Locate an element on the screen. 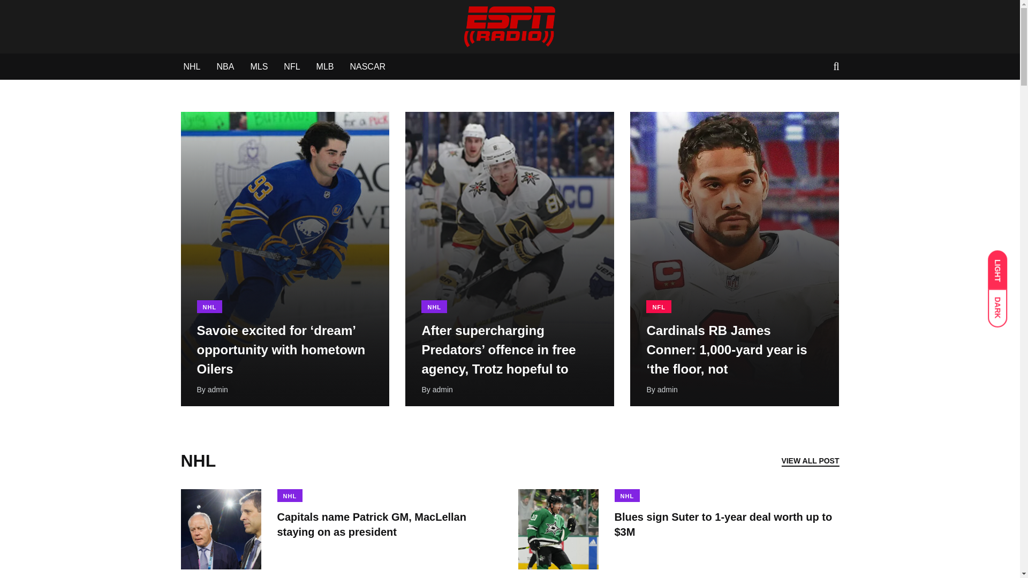  NBA is located at coordinates (225, 67).